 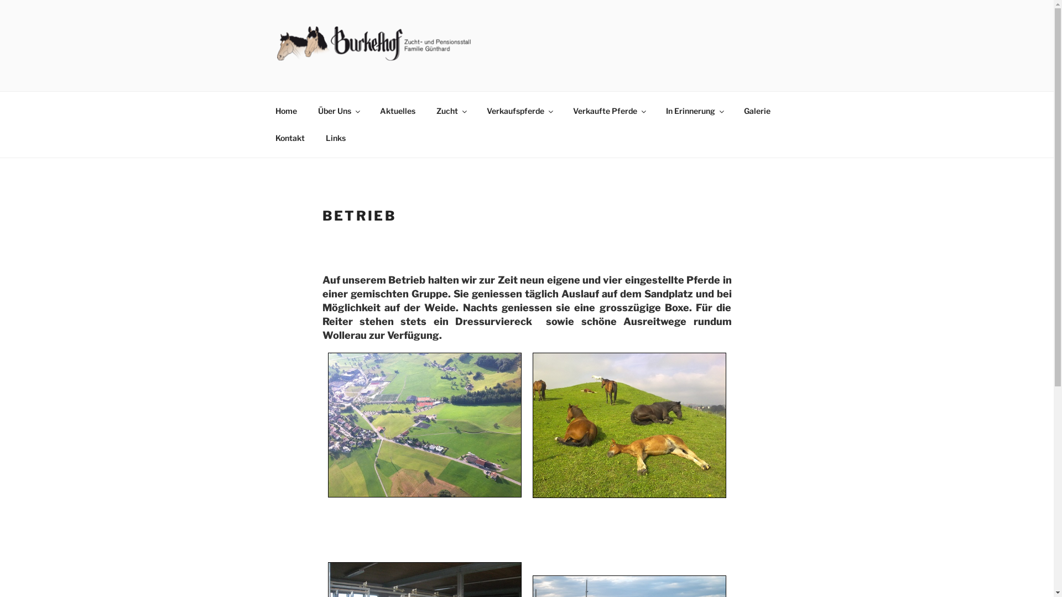 What do you see at coordinates (451, 111) in the screenshot?
I see `Zucht` at bounding box center [451, 111].